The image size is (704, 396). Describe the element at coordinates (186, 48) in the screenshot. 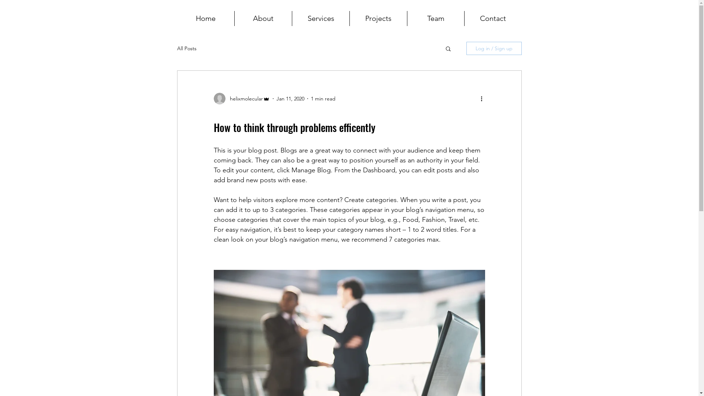

I see `All Posts` at that location.